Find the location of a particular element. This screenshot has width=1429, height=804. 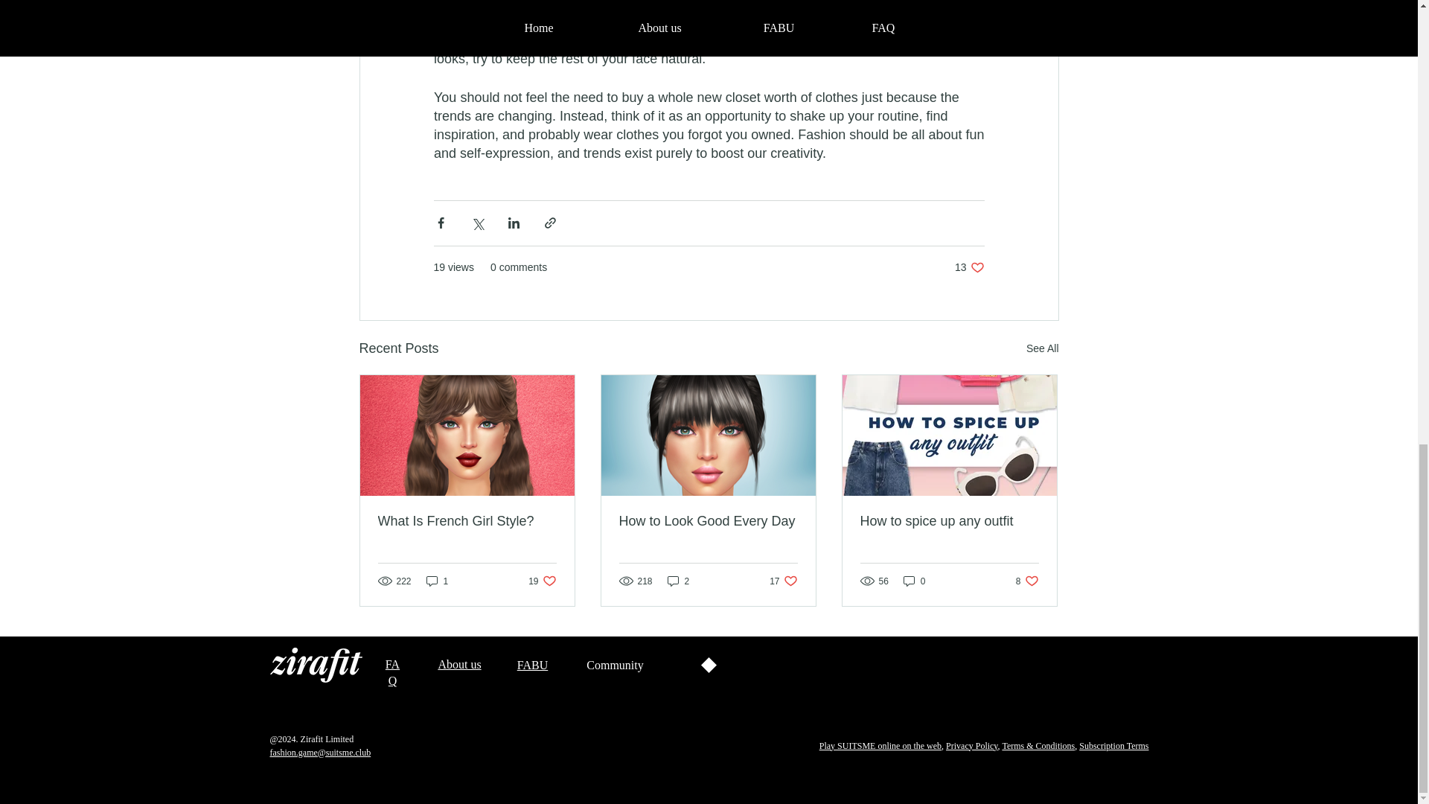

How to Look Good Every Day is located at coordinates (1027, 581).